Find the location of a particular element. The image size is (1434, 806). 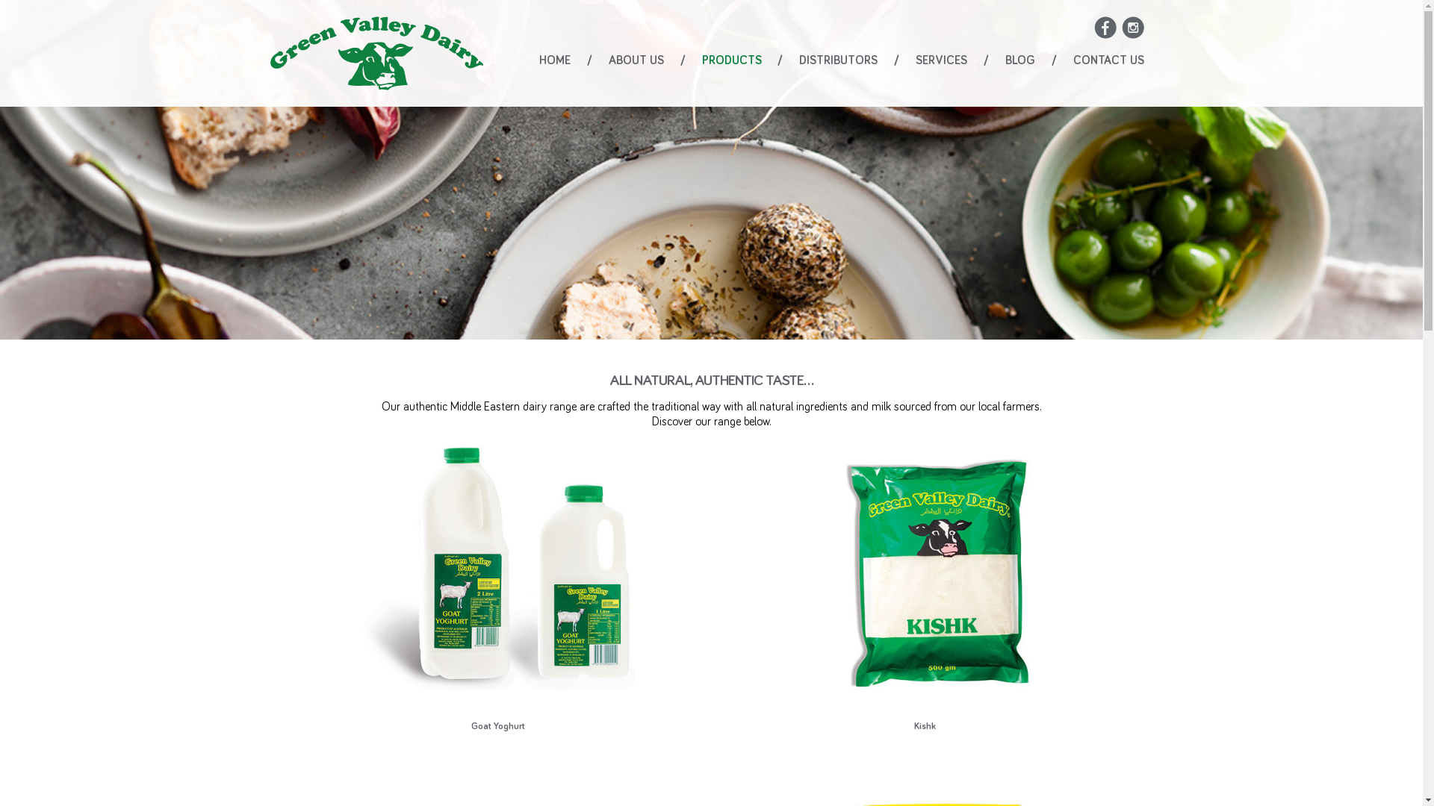

DISTRIBUTORS is located at coordinates (838, 60).